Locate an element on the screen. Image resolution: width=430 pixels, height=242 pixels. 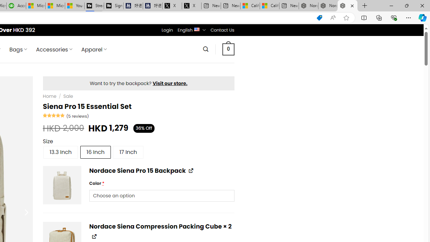
  0   is located at coordinates (228, 49).